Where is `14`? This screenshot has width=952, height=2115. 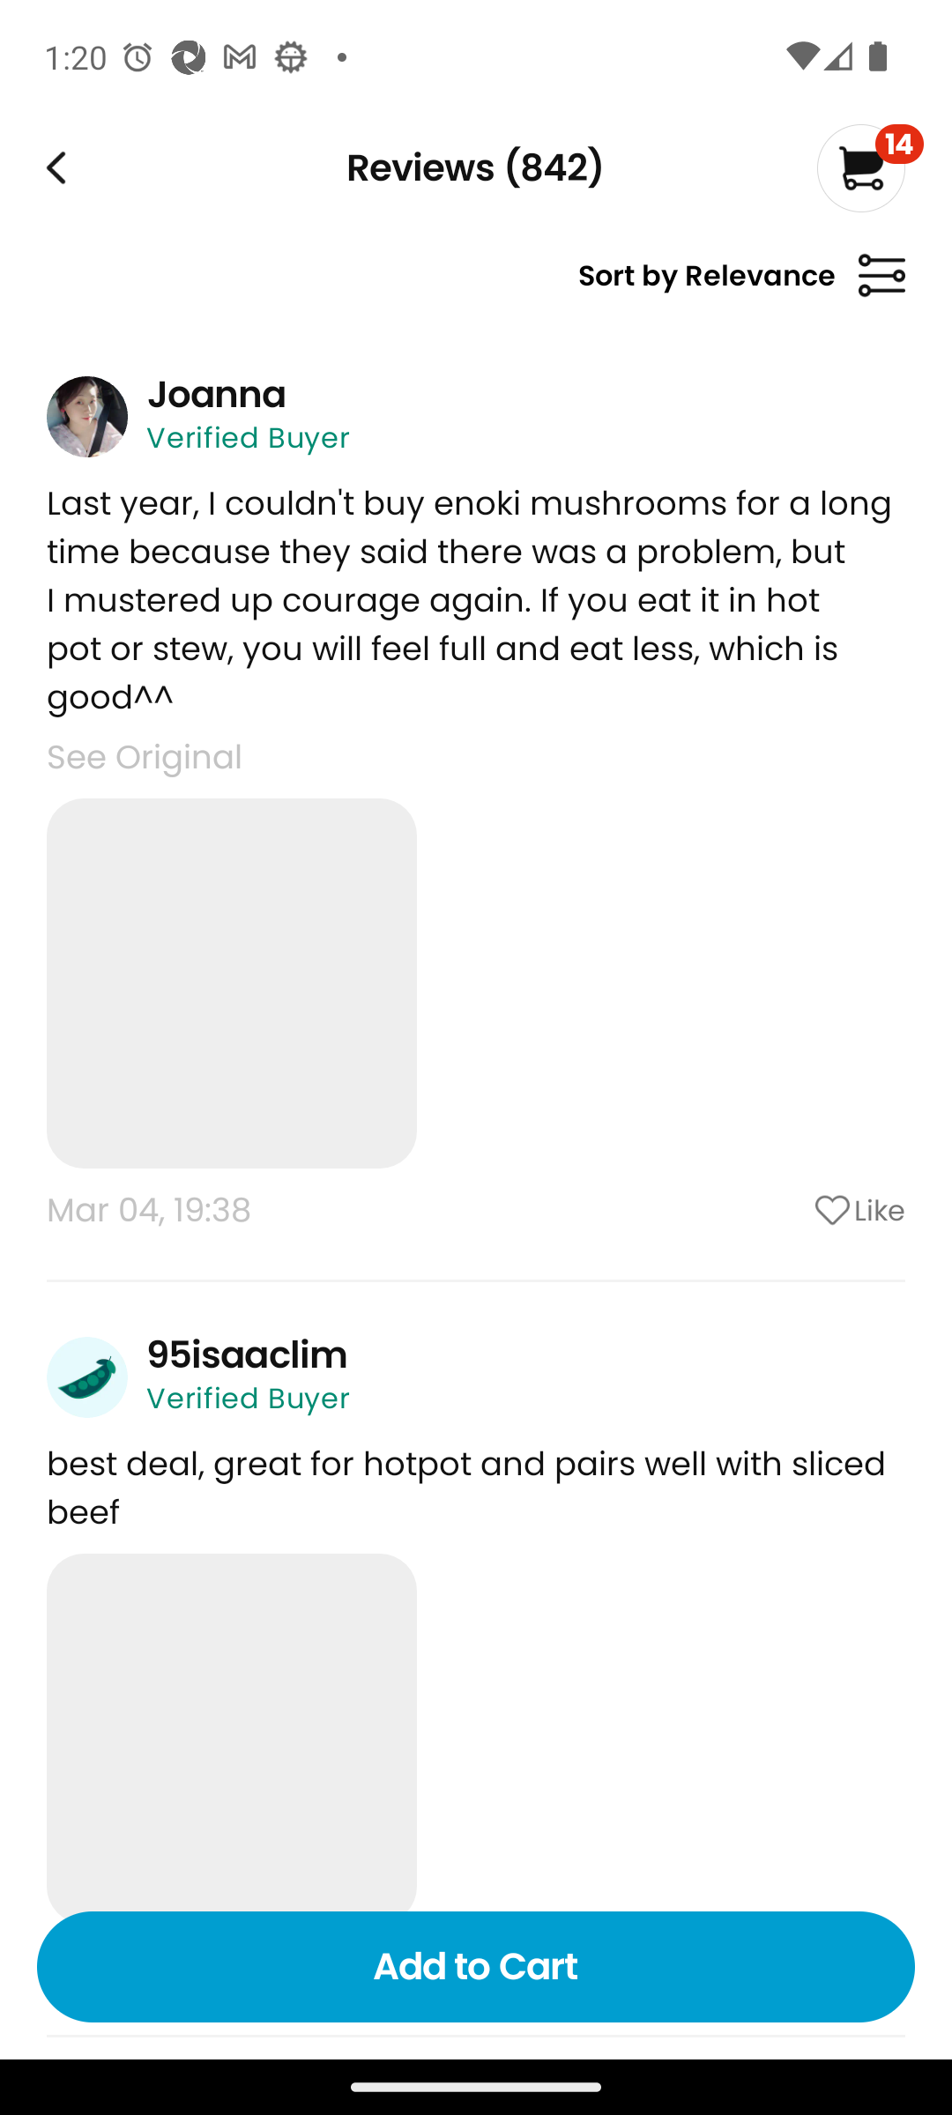
14 is located at coordinates (869, 167).